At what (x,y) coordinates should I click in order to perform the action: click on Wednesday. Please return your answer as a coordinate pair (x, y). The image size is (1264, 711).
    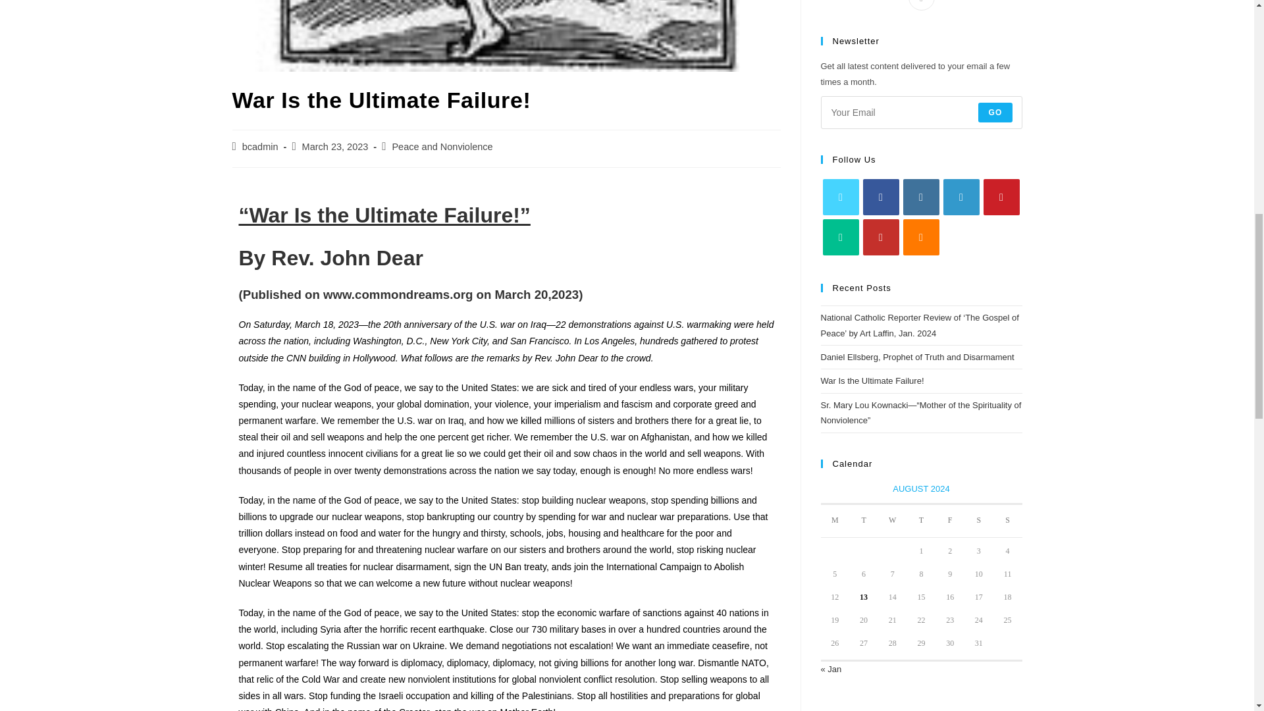
    Looking at the image, I should click on (893, 521).